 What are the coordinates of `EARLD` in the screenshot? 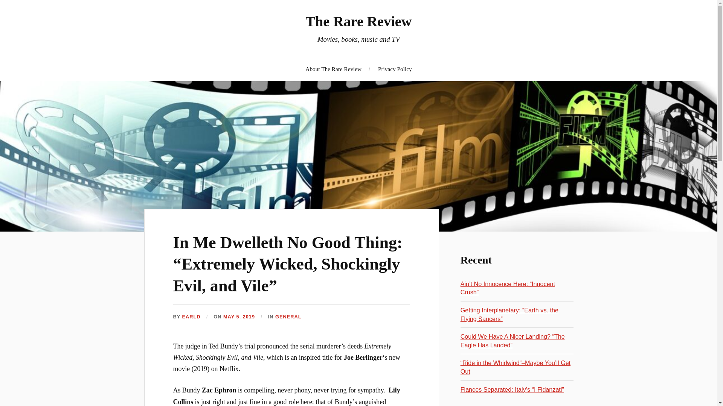 It's located at (191, 317).